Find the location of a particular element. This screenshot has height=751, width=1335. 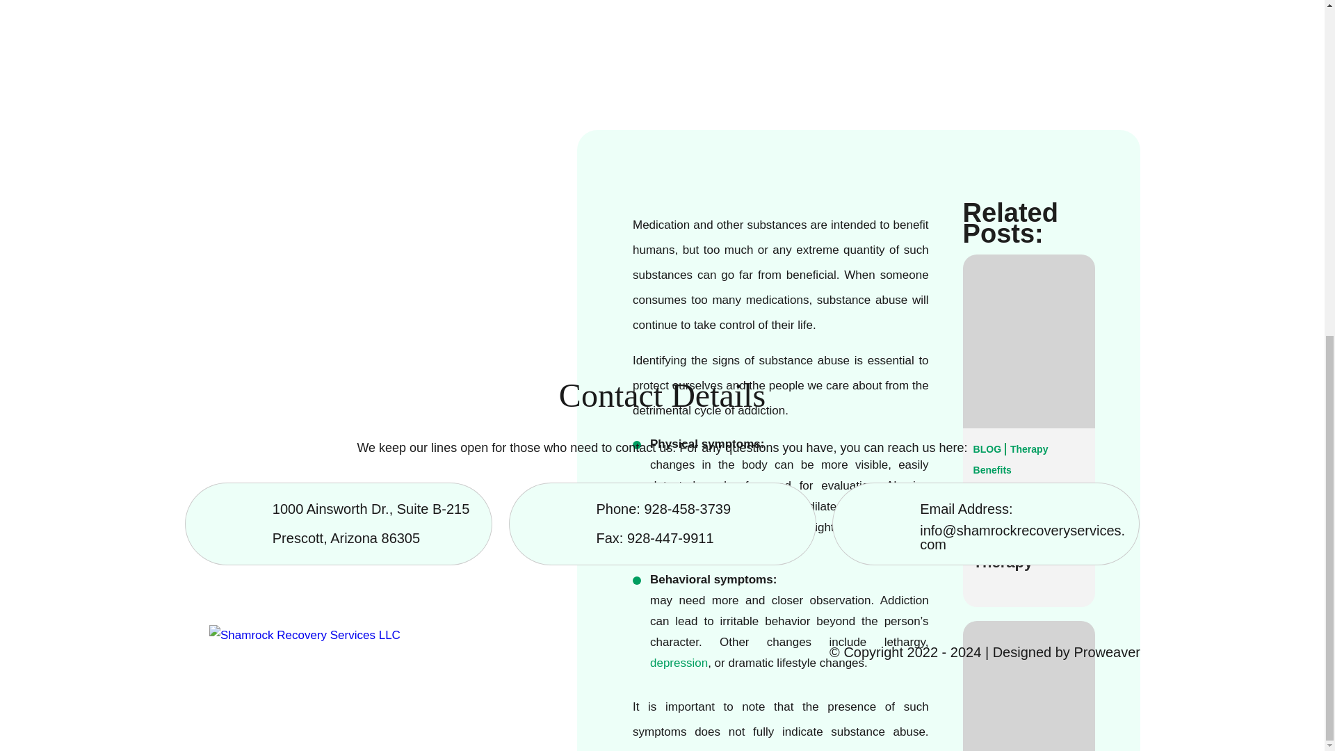

Proweaver is located at coordinates (1106, 652).